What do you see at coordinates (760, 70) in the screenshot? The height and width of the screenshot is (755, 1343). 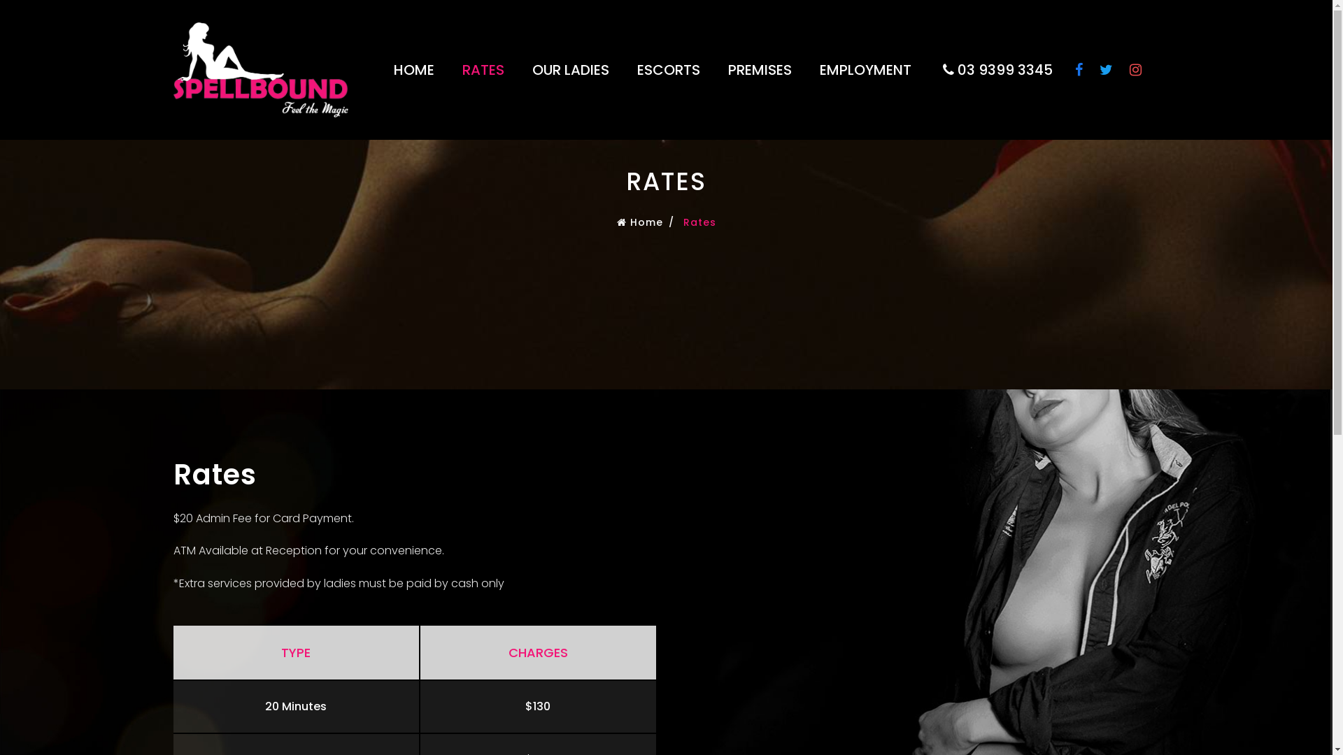 I see `PREMISES` at bounding box center [760, 70].